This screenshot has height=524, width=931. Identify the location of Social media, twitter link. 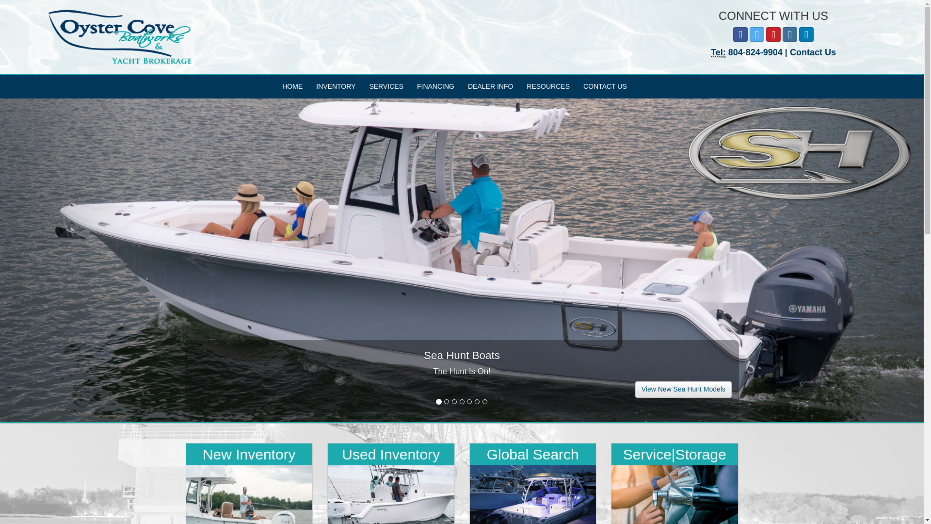
(756, 34).